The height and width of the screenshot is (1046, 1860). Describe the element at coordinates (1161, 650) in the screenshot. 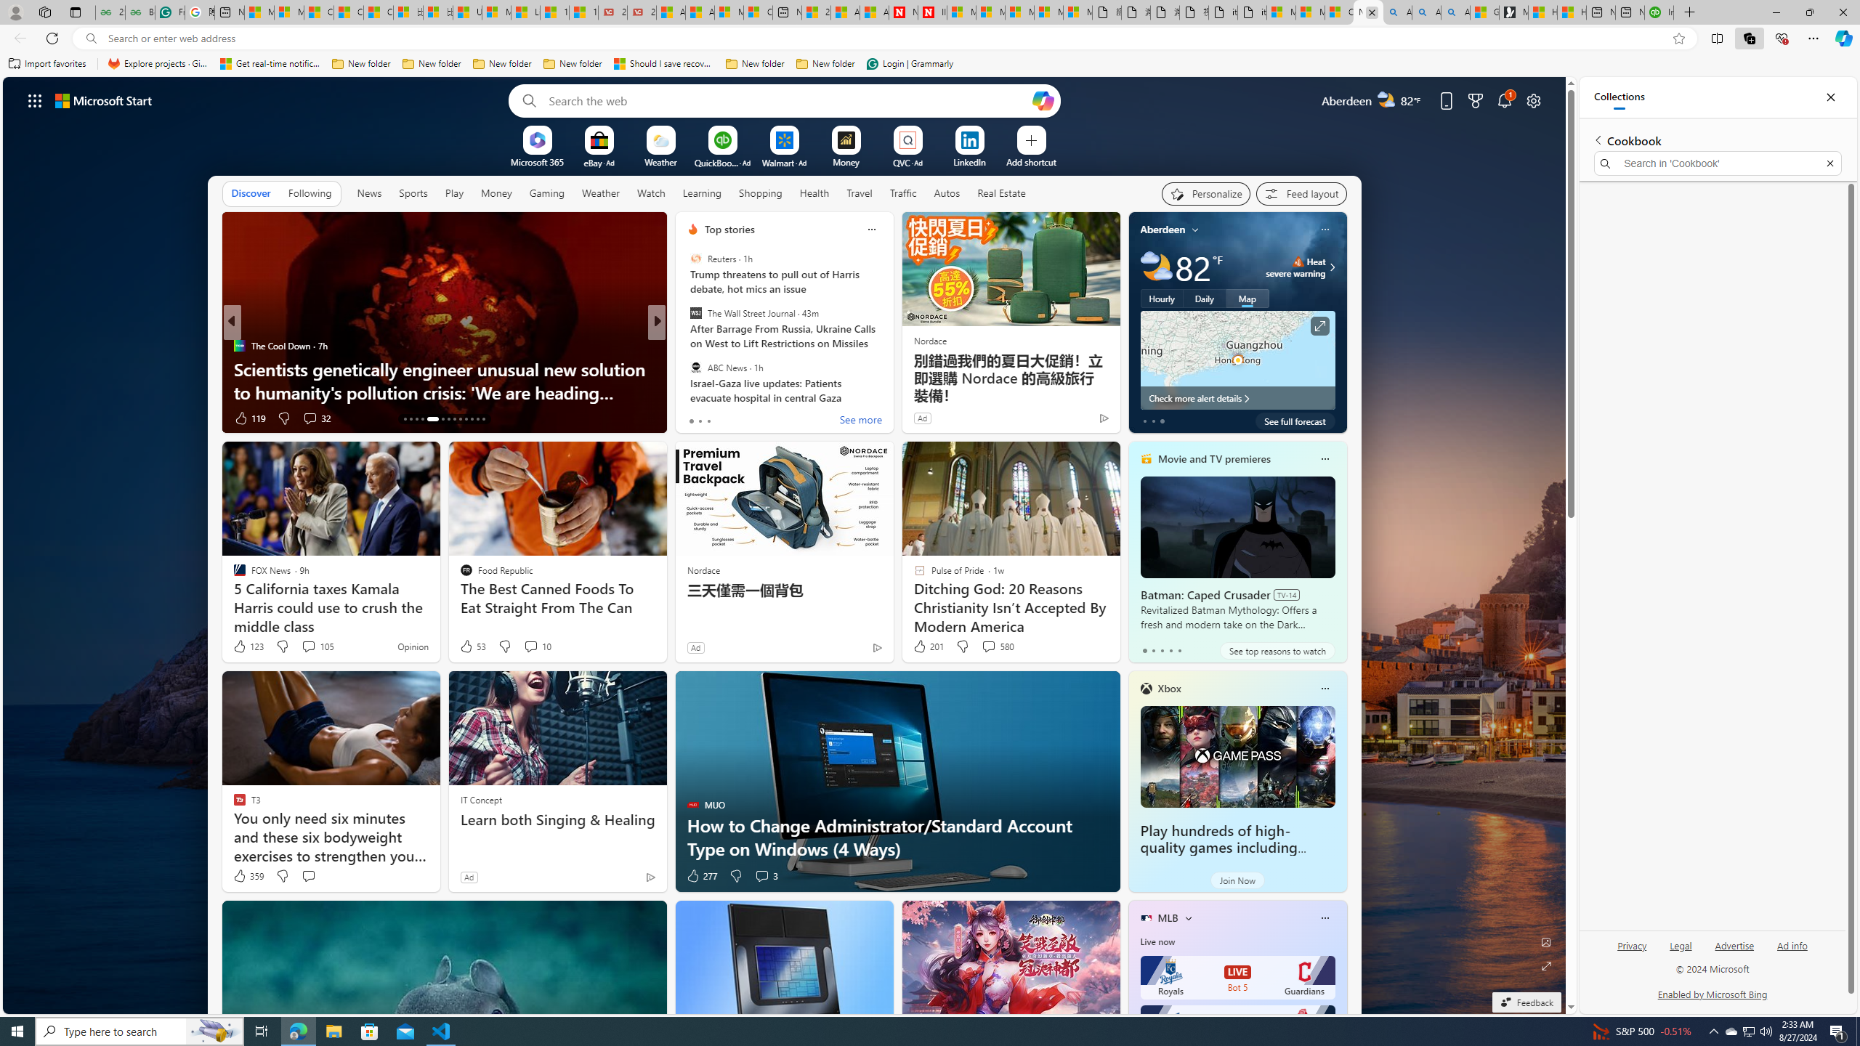

I see `tab-2` at that location.